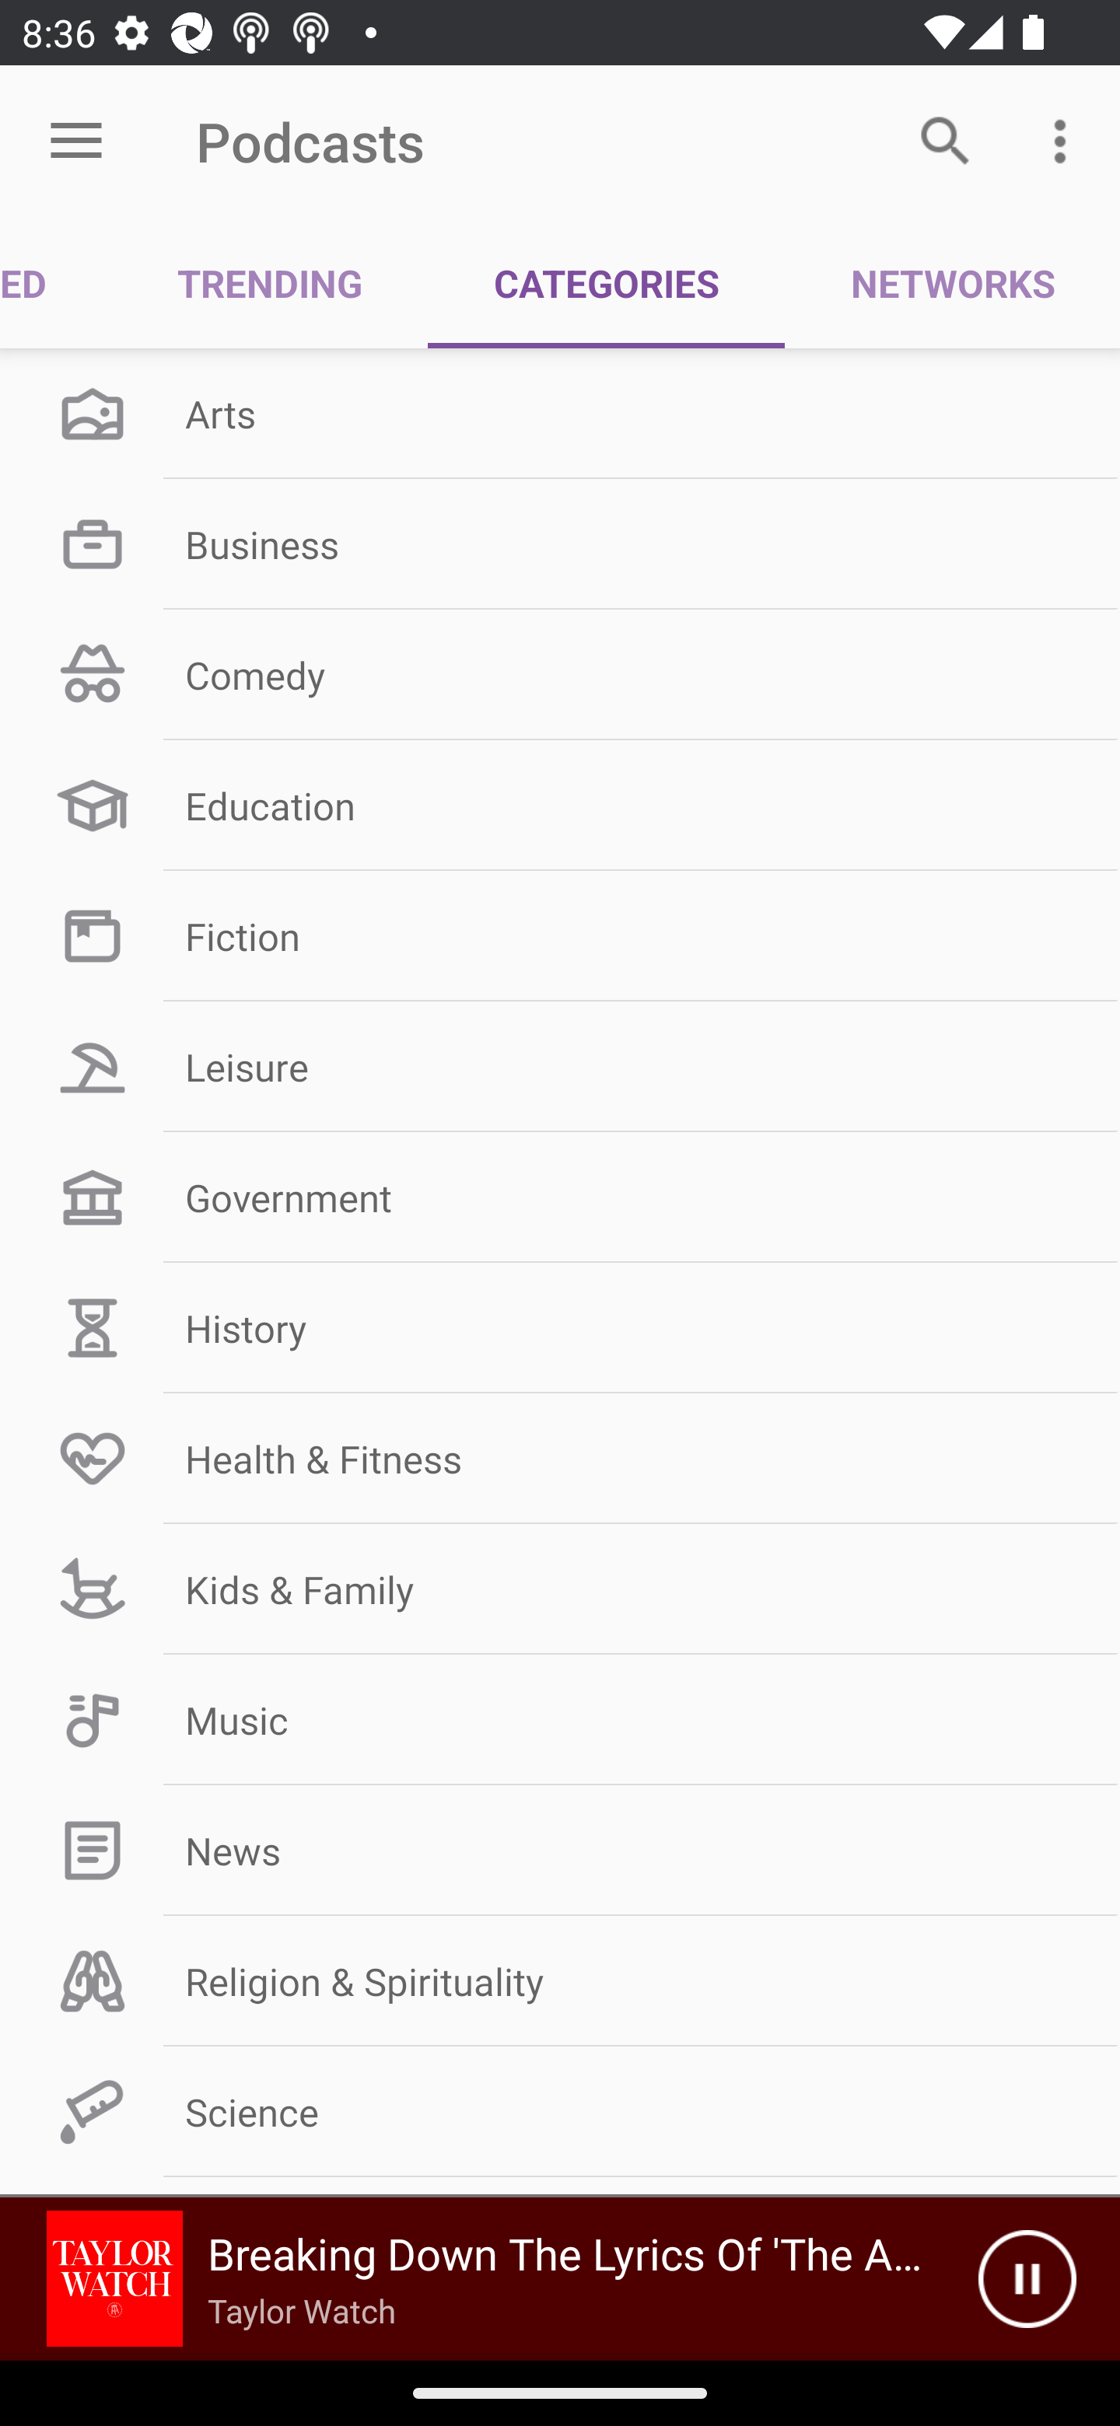 The height and width of the screenshot is (2426, 1120). Describe the element at coordinates (76, 142) in the screenshot. I see `Open menu` at that location.